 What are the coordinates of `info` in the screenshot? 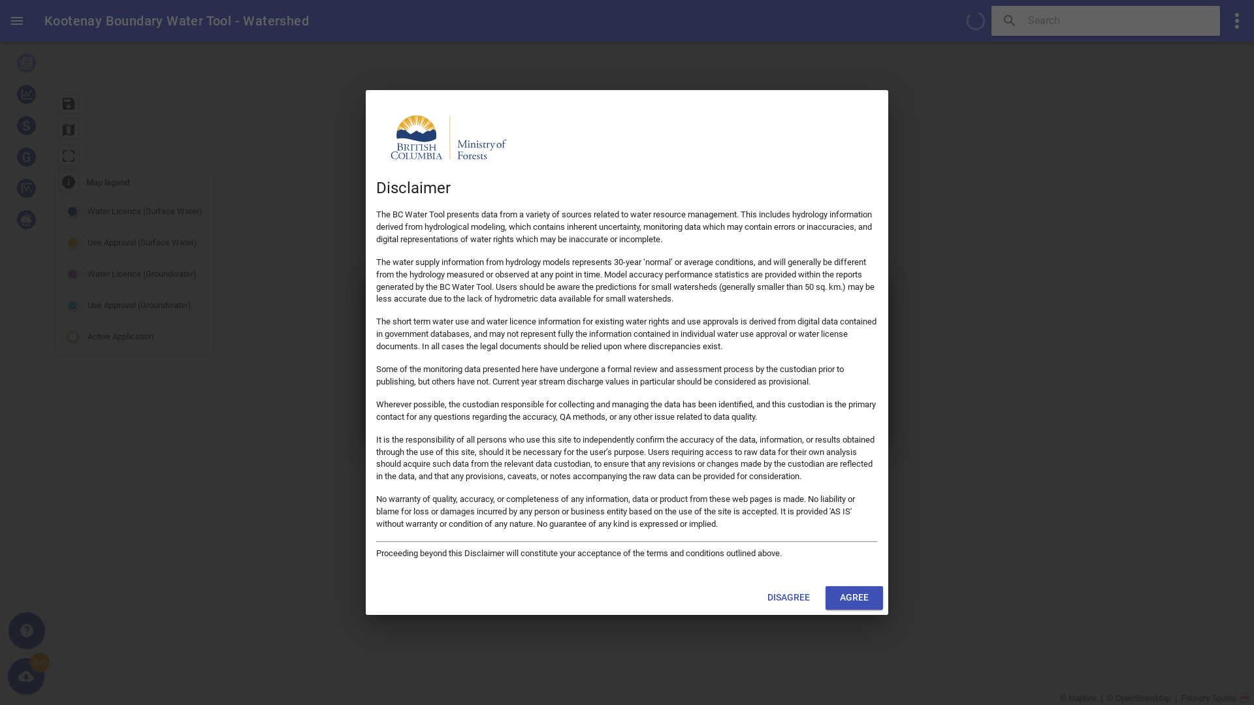 It's located at (69, 182).